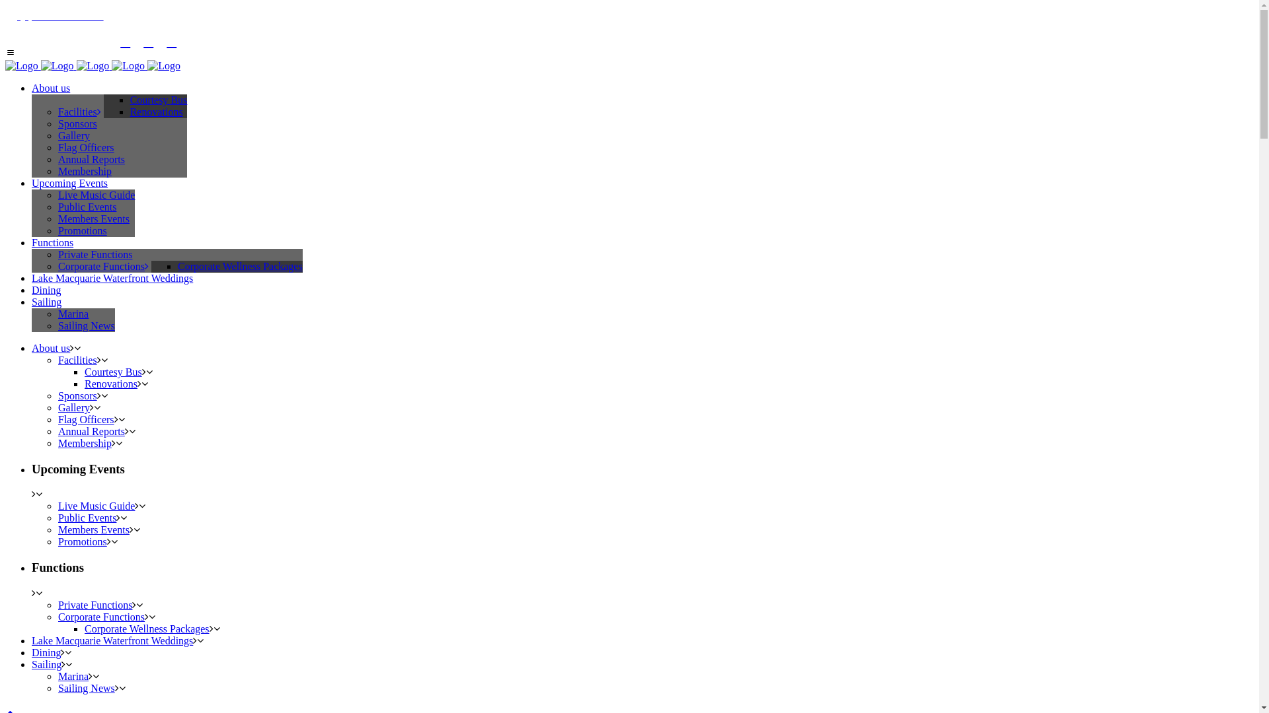 The width and height of the screenshot is (1269, 713). I want to click on Annual Reports, so click(91, 160).